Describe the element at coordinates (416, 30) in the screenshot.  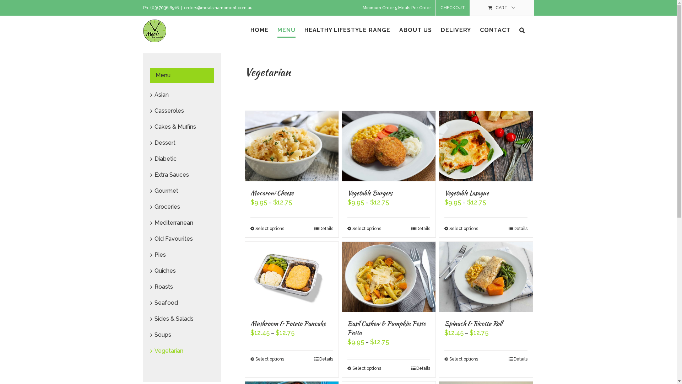
I see `ABOUT US` at that location.